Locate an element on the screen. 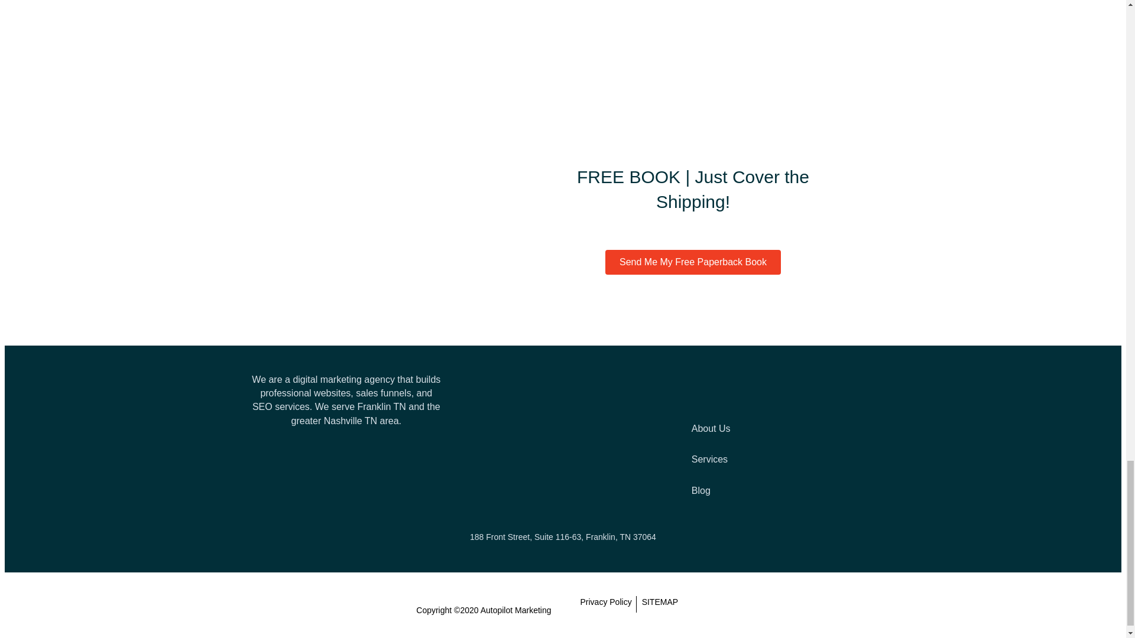  Blog is located at coordinates (779, 490).